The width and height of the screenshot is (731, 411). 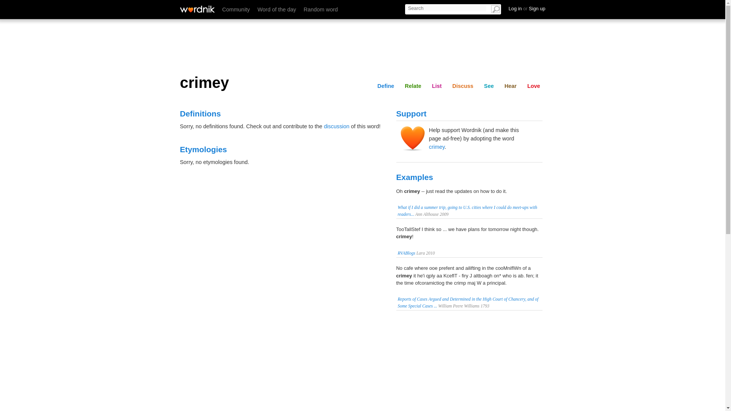 What do you see at coordinates (321, 10) in the screenshot?
I see `Random Word` at bounding box center [321, 10].